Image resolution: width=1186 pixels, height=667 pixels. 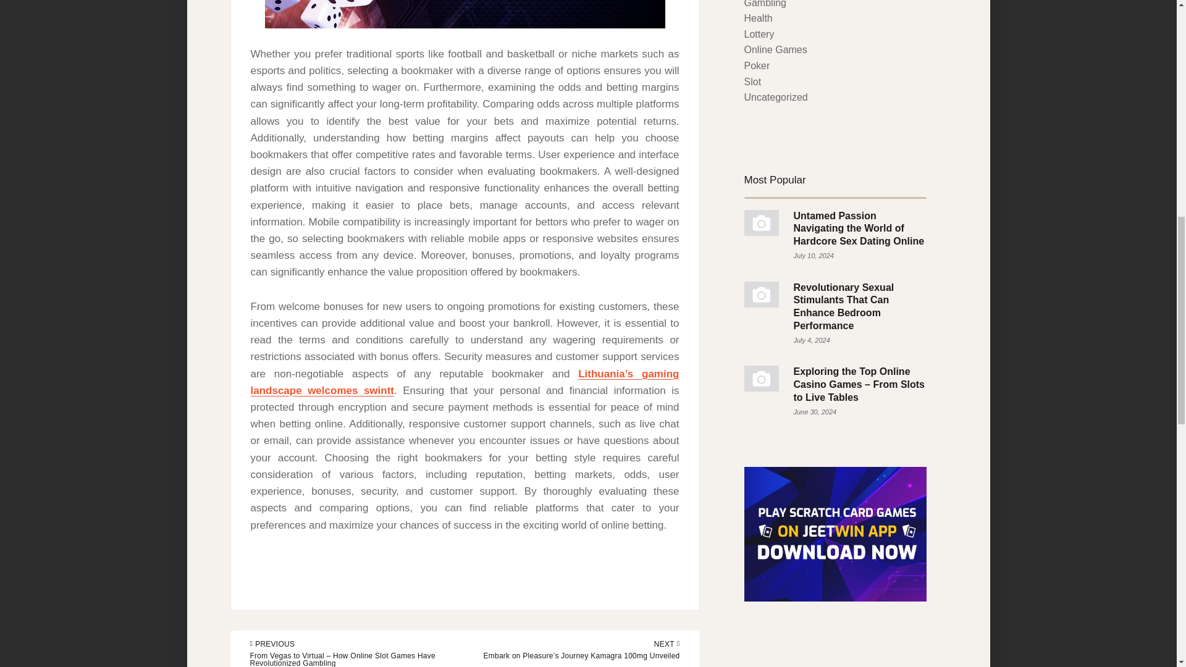 I want to click on Lottery, so click(x=759, y=34).